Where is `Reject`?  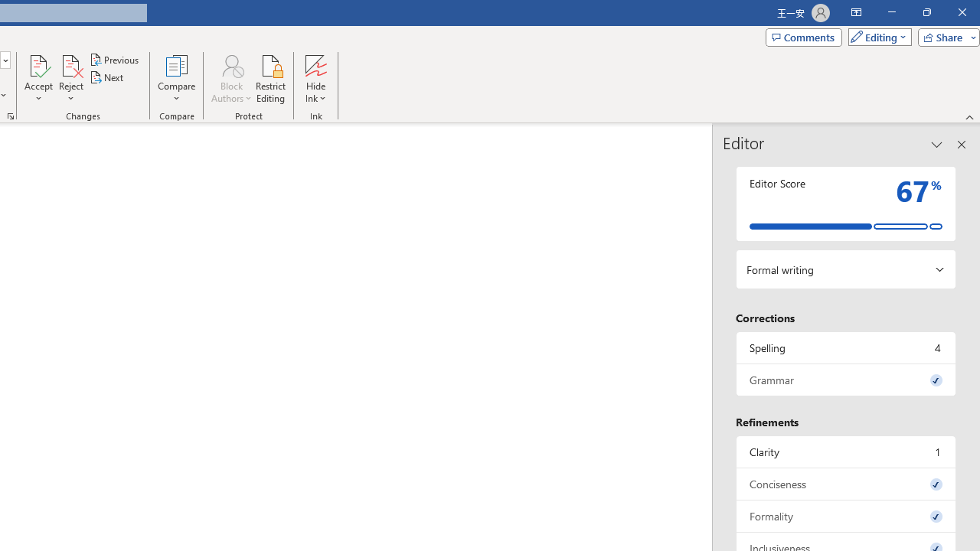
Reject is located at coordinates (70, 78).